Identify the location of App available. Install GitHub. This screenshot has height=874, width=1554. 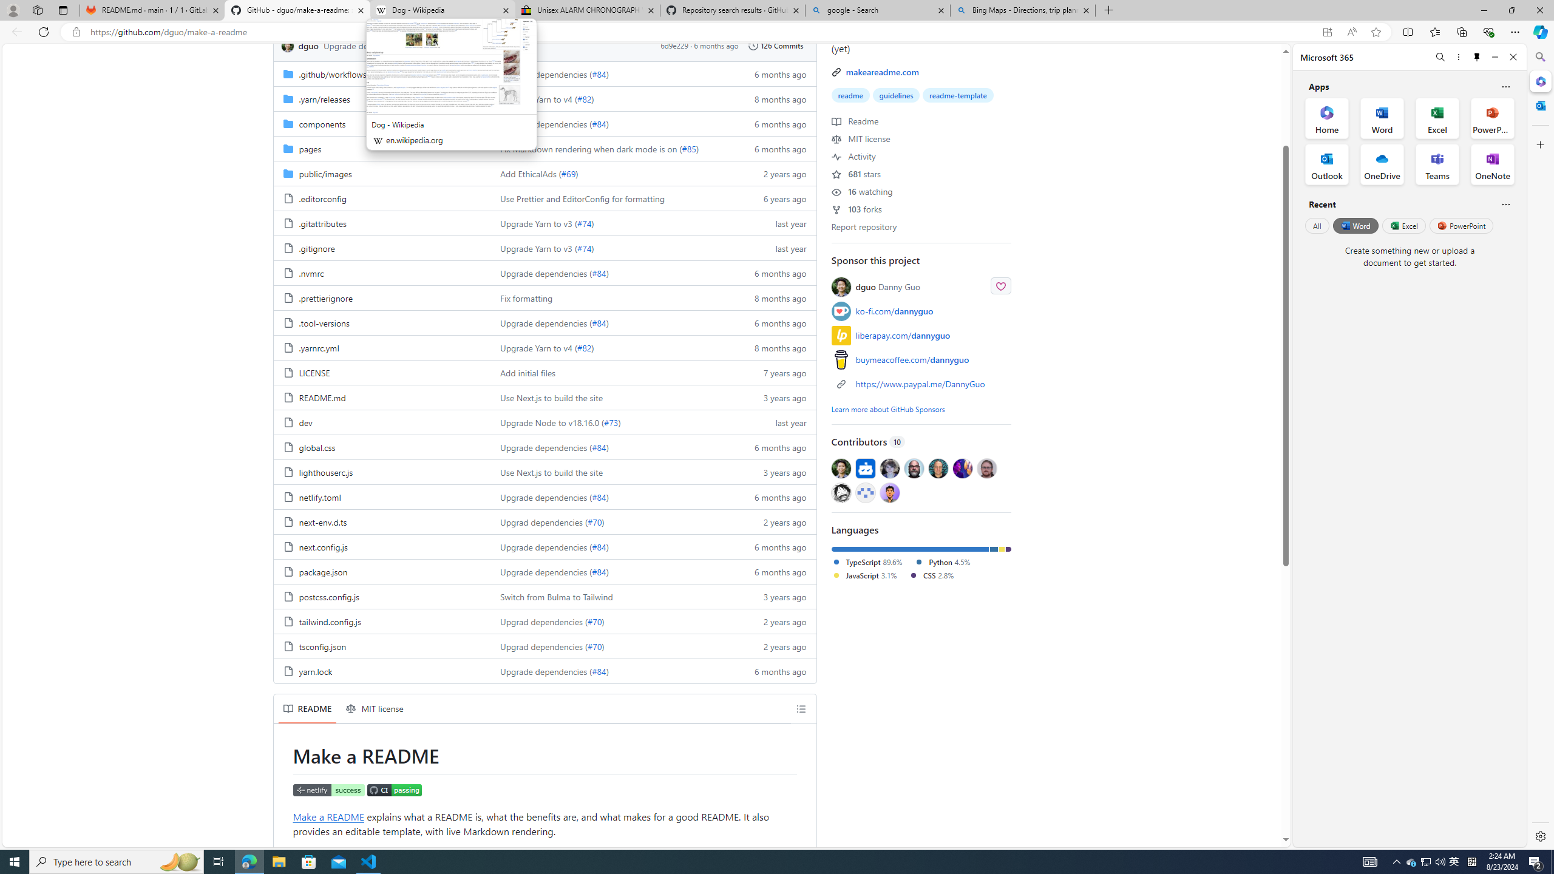
(1327, 32).